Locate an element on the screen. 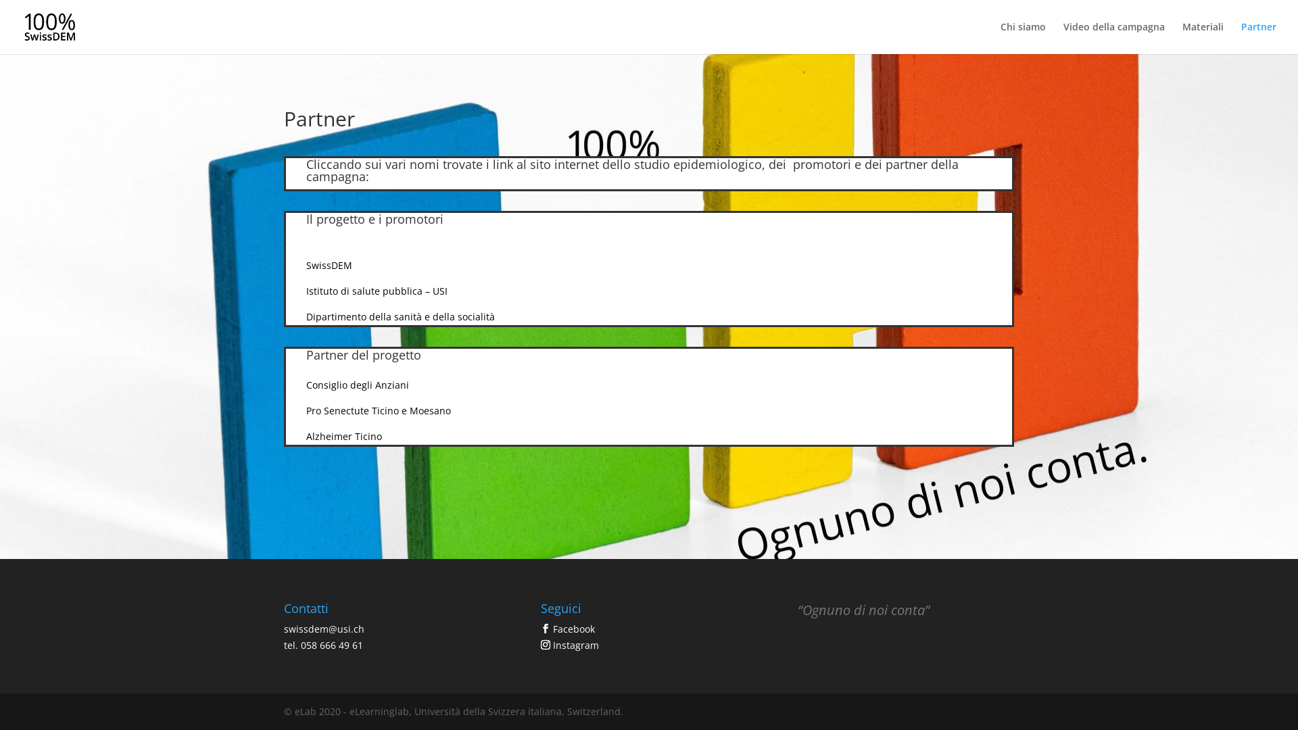  Consiglio degli Anziani is located at coordinates (358, 385).